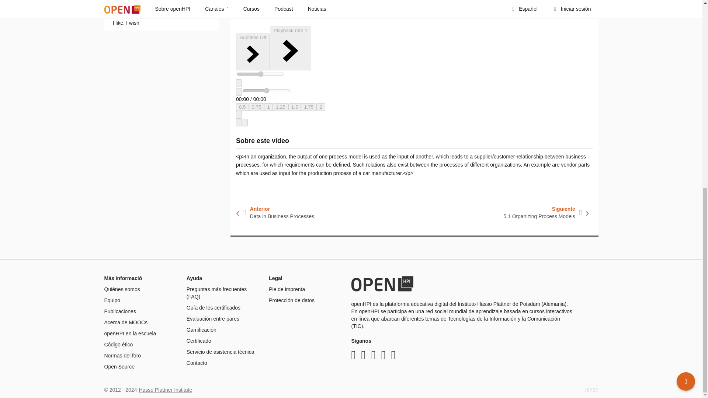 The width and height of the screenshot is (708, 398). I want to click on Equipo, so click(112, 300).